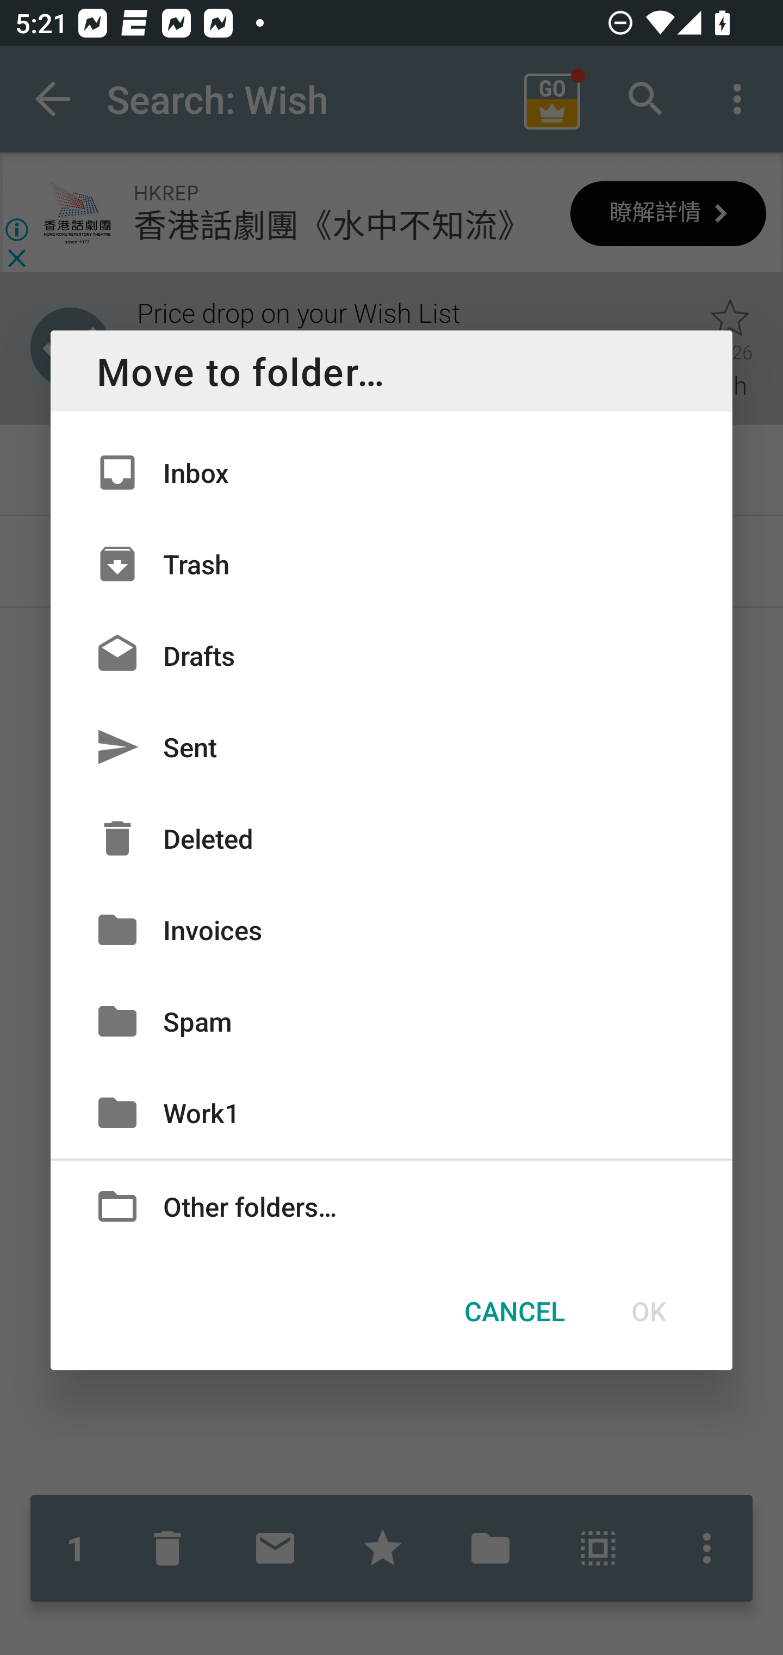 This screenshot has width=783, height=1655. Describe the element at coordinates (391, 747) in the screenshot. I see `Sent` at that location.